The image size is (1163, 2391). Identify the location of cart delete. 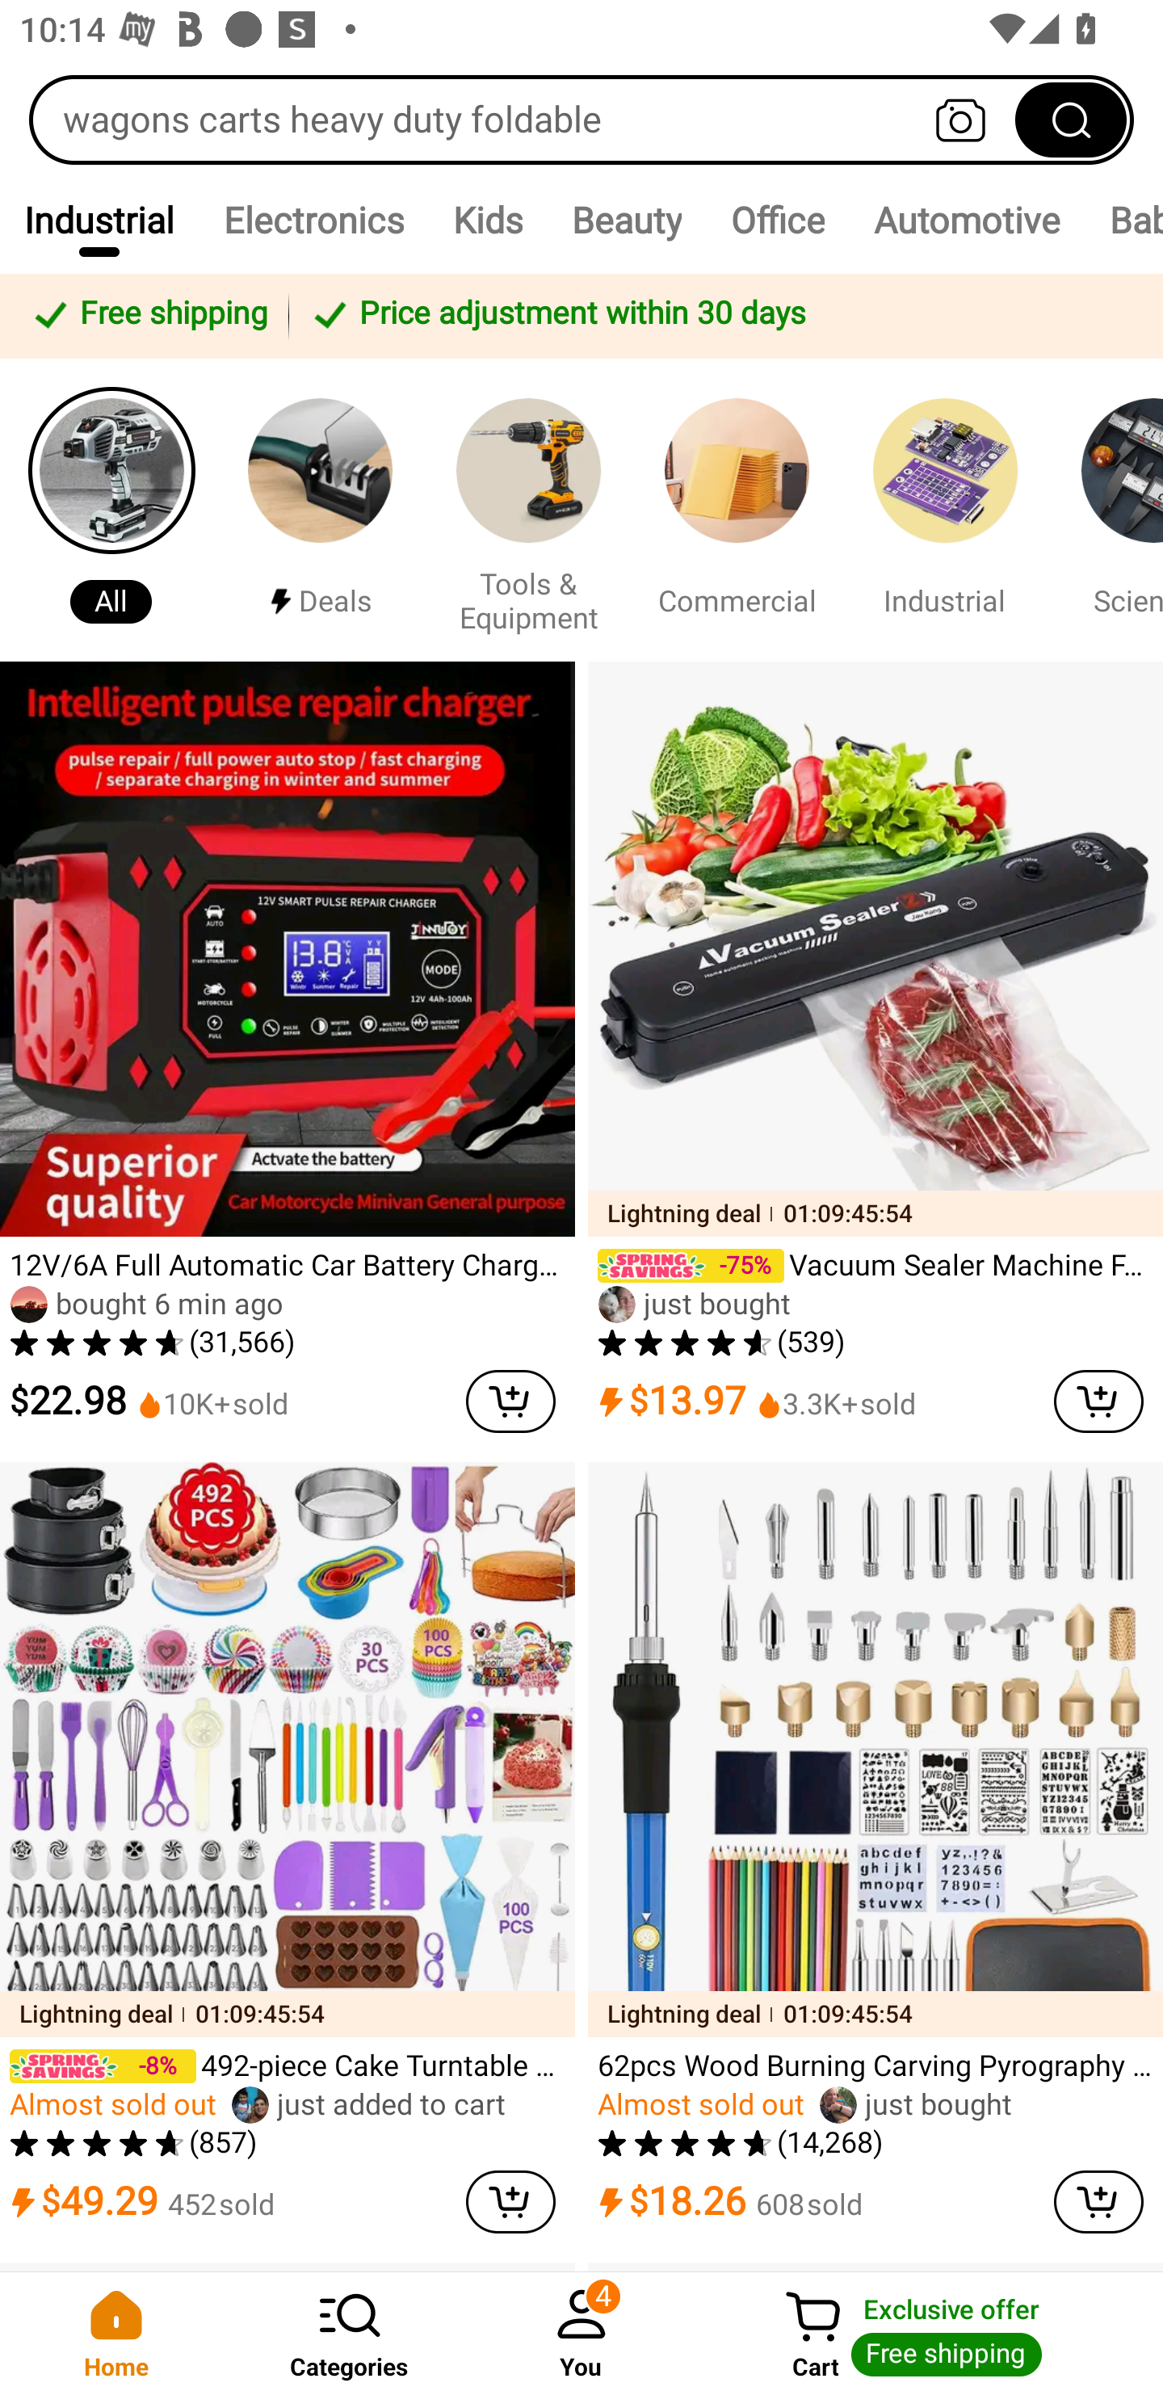
(1098, 2202).